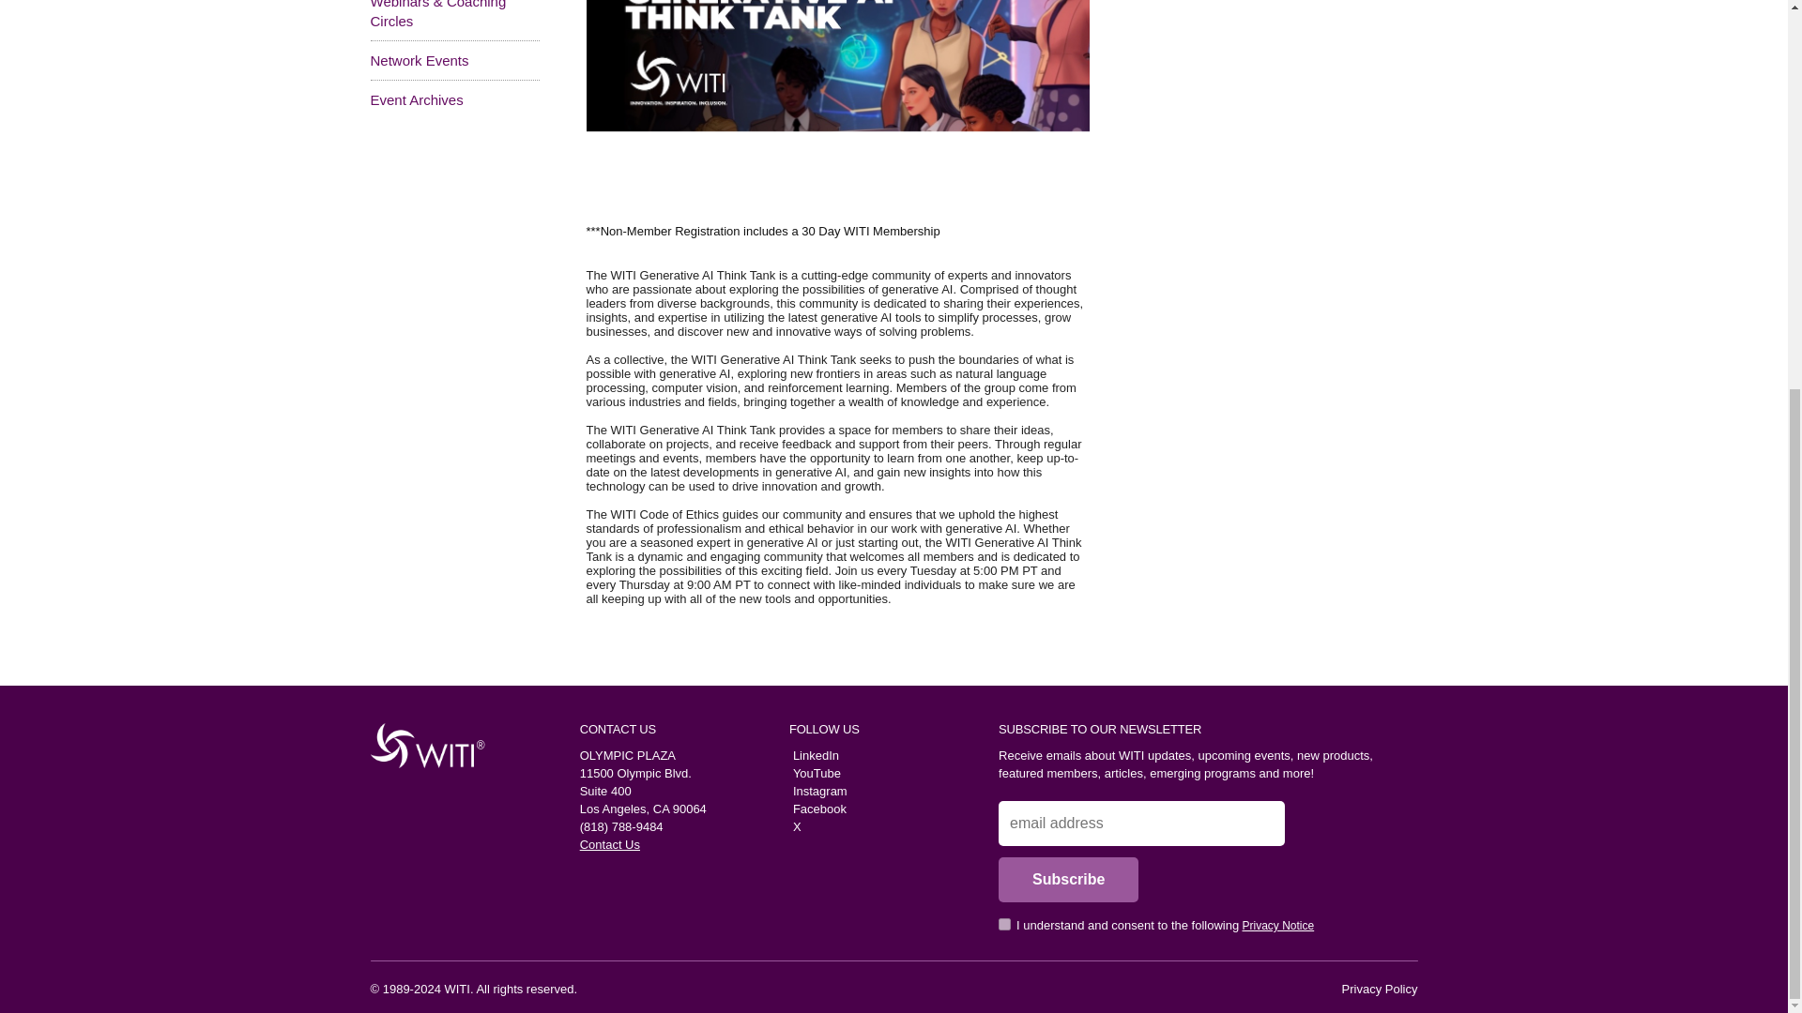  I want to click on Privacy Notice, so click(1278, 925).